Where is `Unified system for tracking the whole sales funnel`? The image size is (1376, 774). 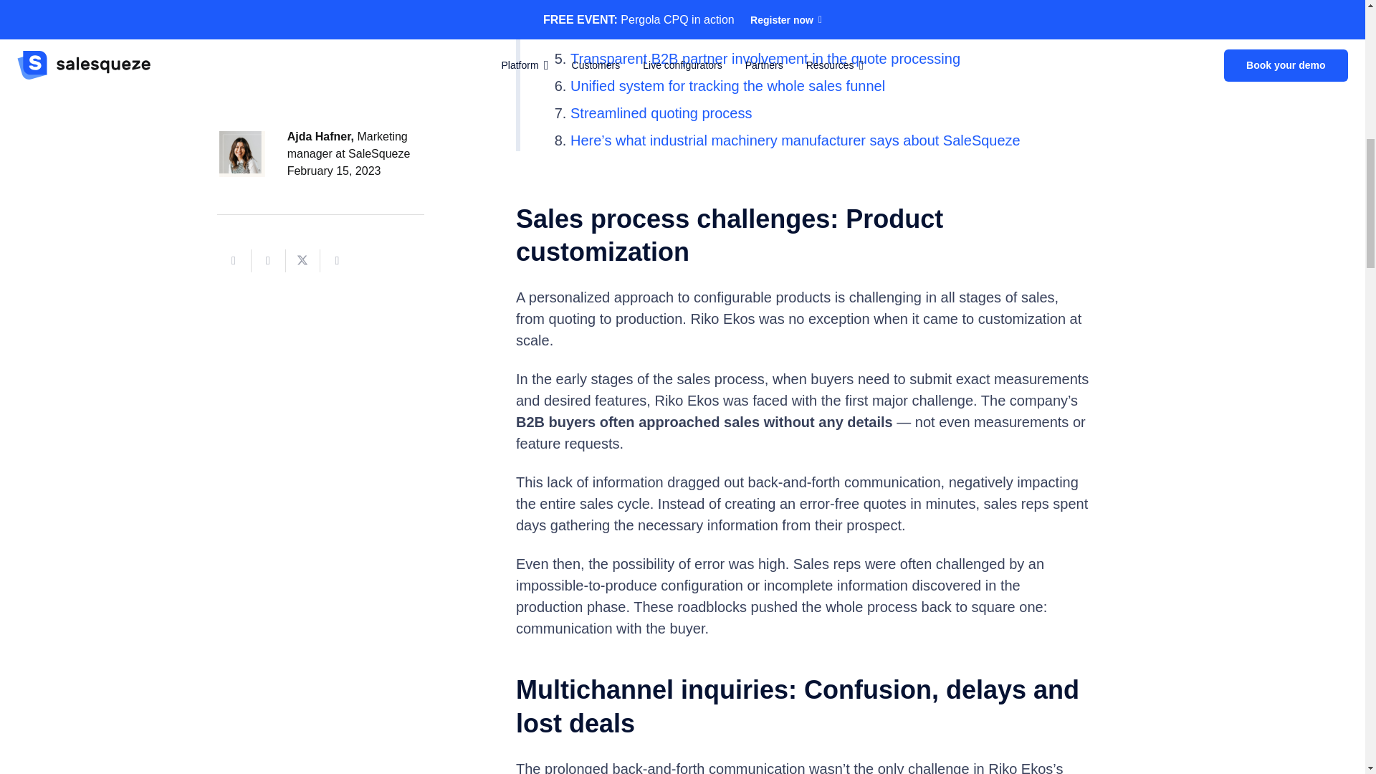
Unified system for tracking the whole sales funnel is located at coordinates (727, 85).